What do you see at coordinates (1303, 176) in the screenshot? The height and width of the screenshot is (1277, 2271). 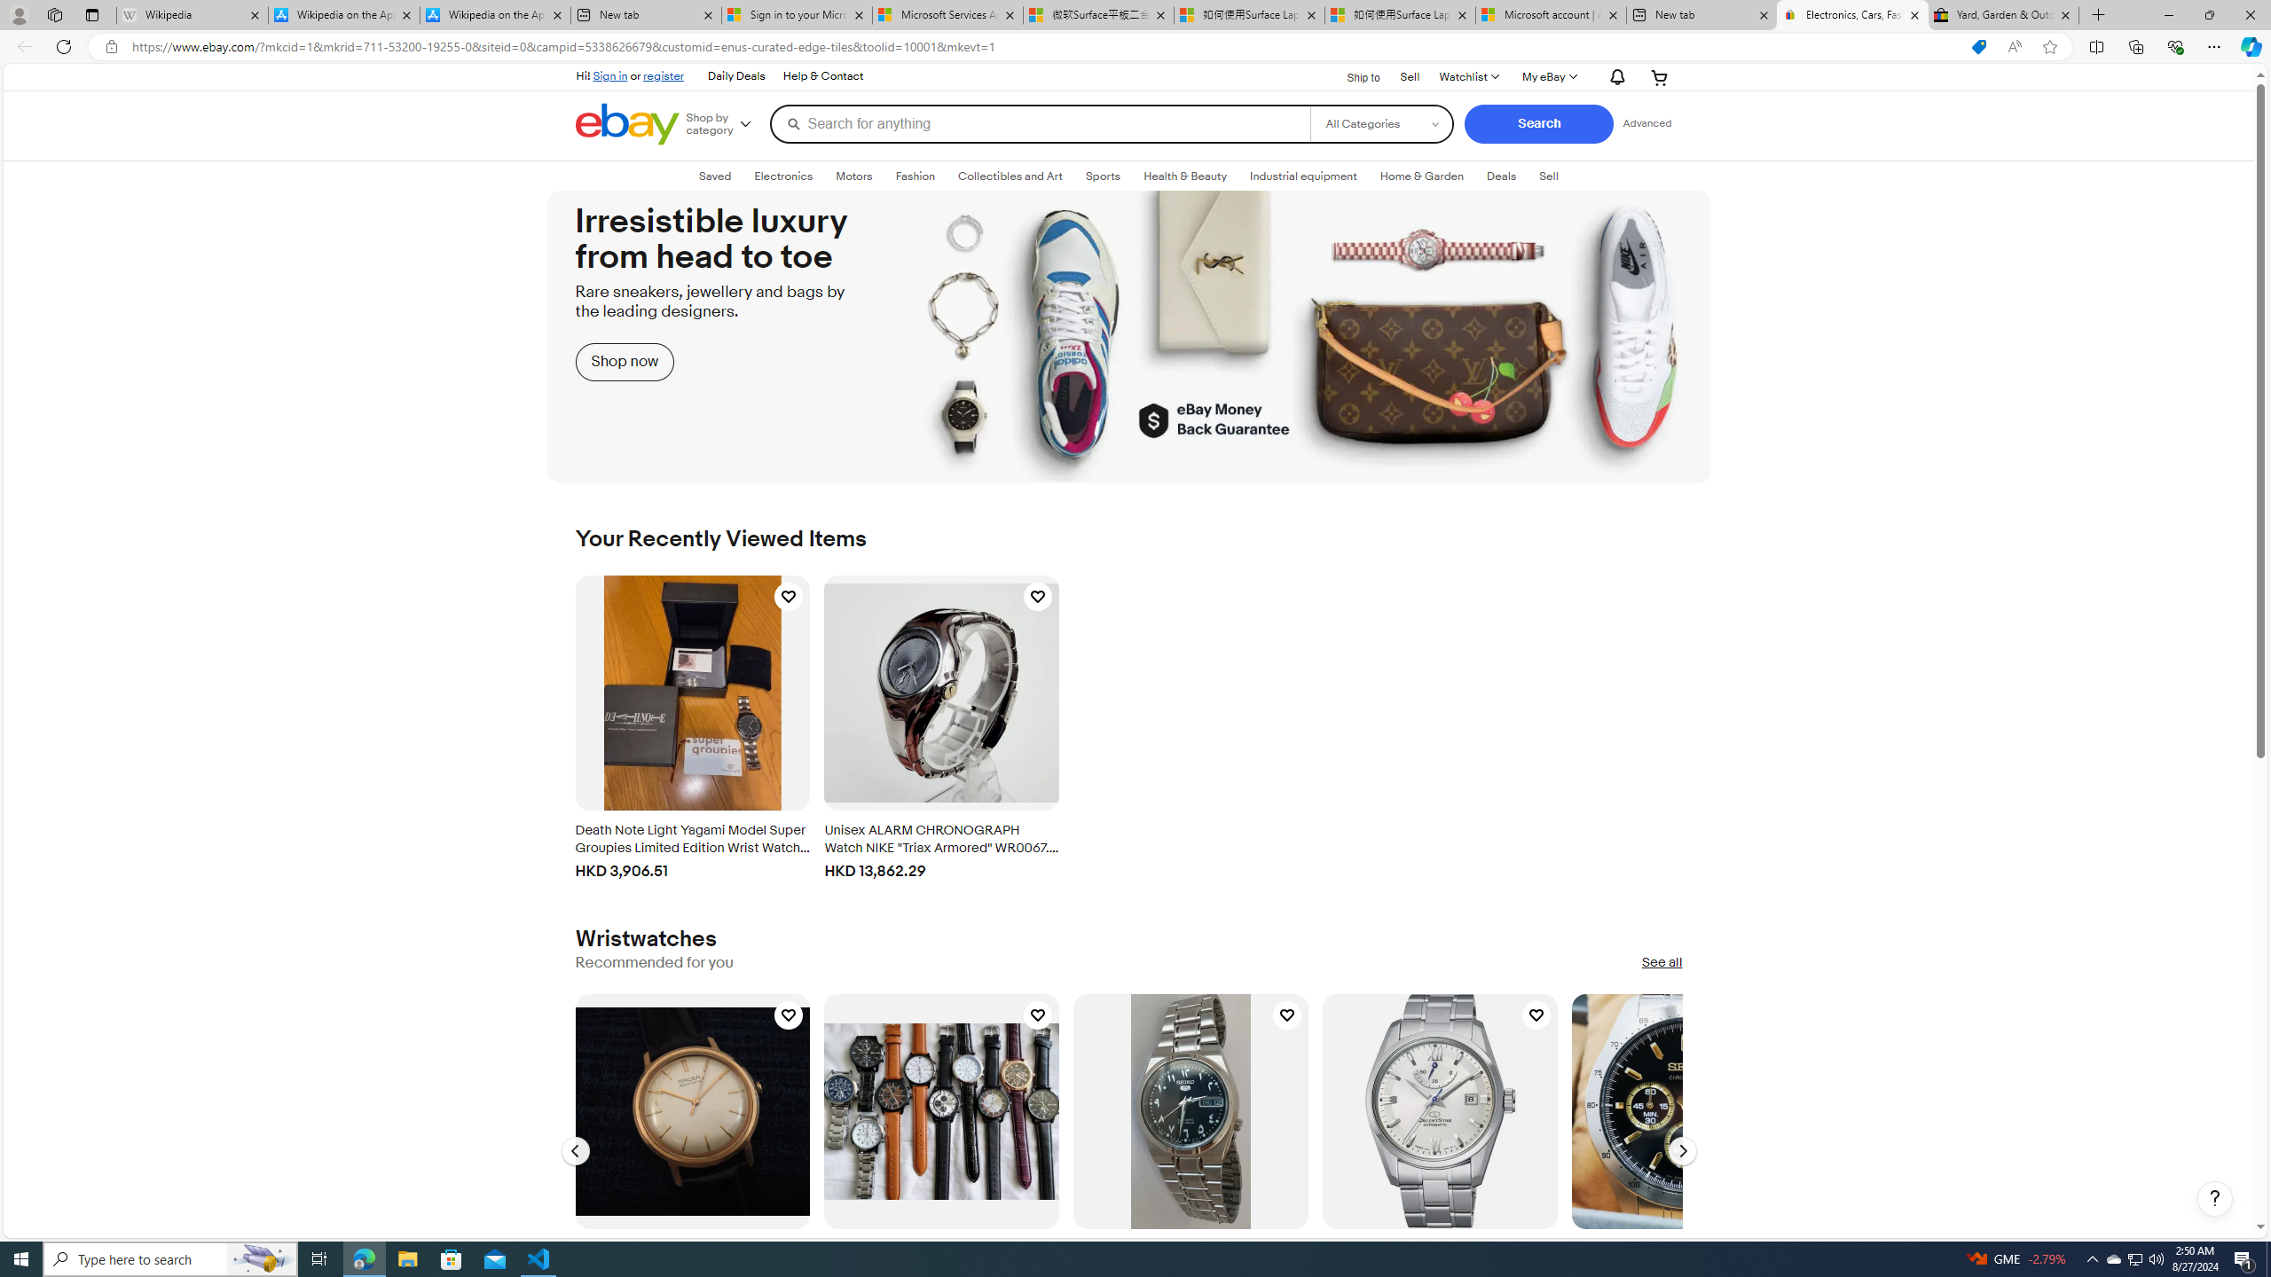 I see `Industrial equipment` at bounding box center [1303, 176].